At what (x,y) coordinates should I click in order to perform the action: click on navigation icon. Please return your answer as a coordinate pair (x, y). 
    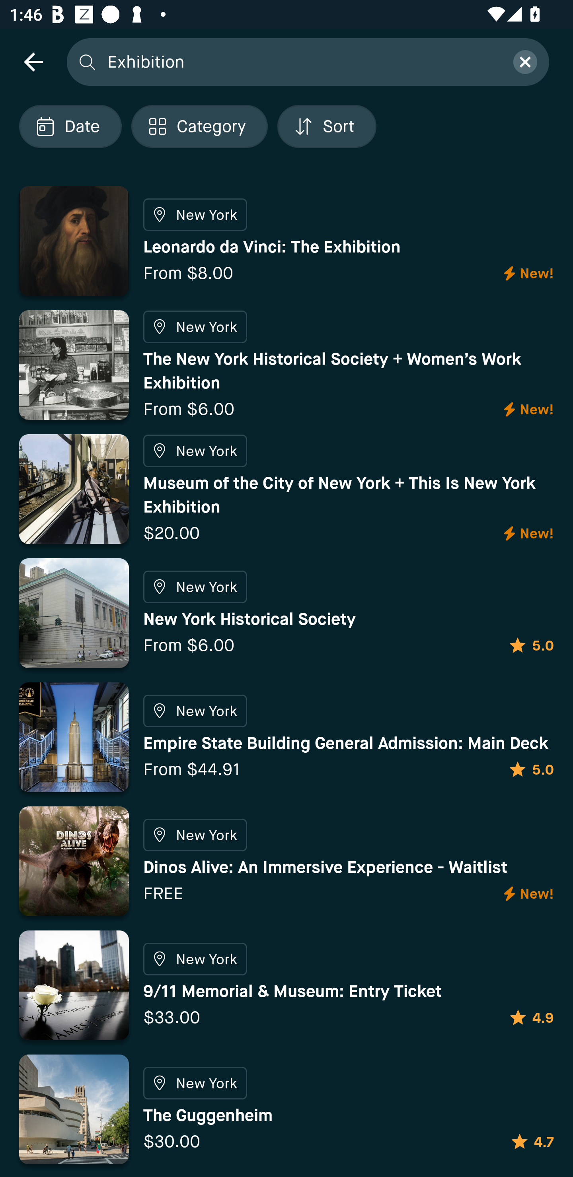
    Looking at the image, I should click on (33, 61).